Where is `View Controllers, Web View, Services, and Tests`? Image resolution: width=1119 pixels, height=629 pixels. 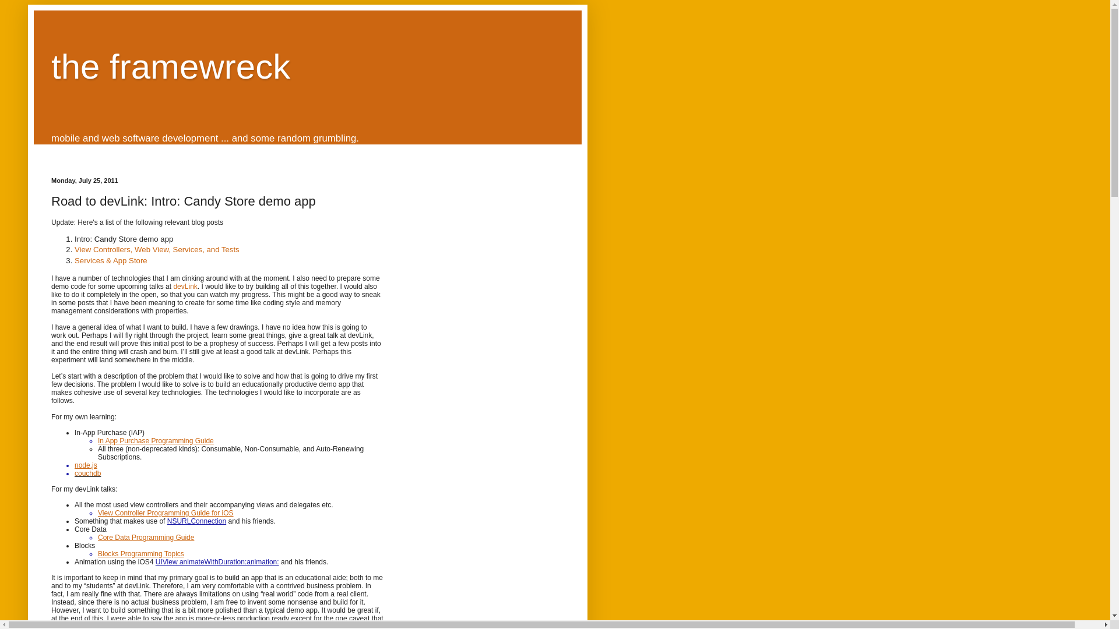 View Controllers, Web View, Services, and Tests is located at coordinates (157, 249).